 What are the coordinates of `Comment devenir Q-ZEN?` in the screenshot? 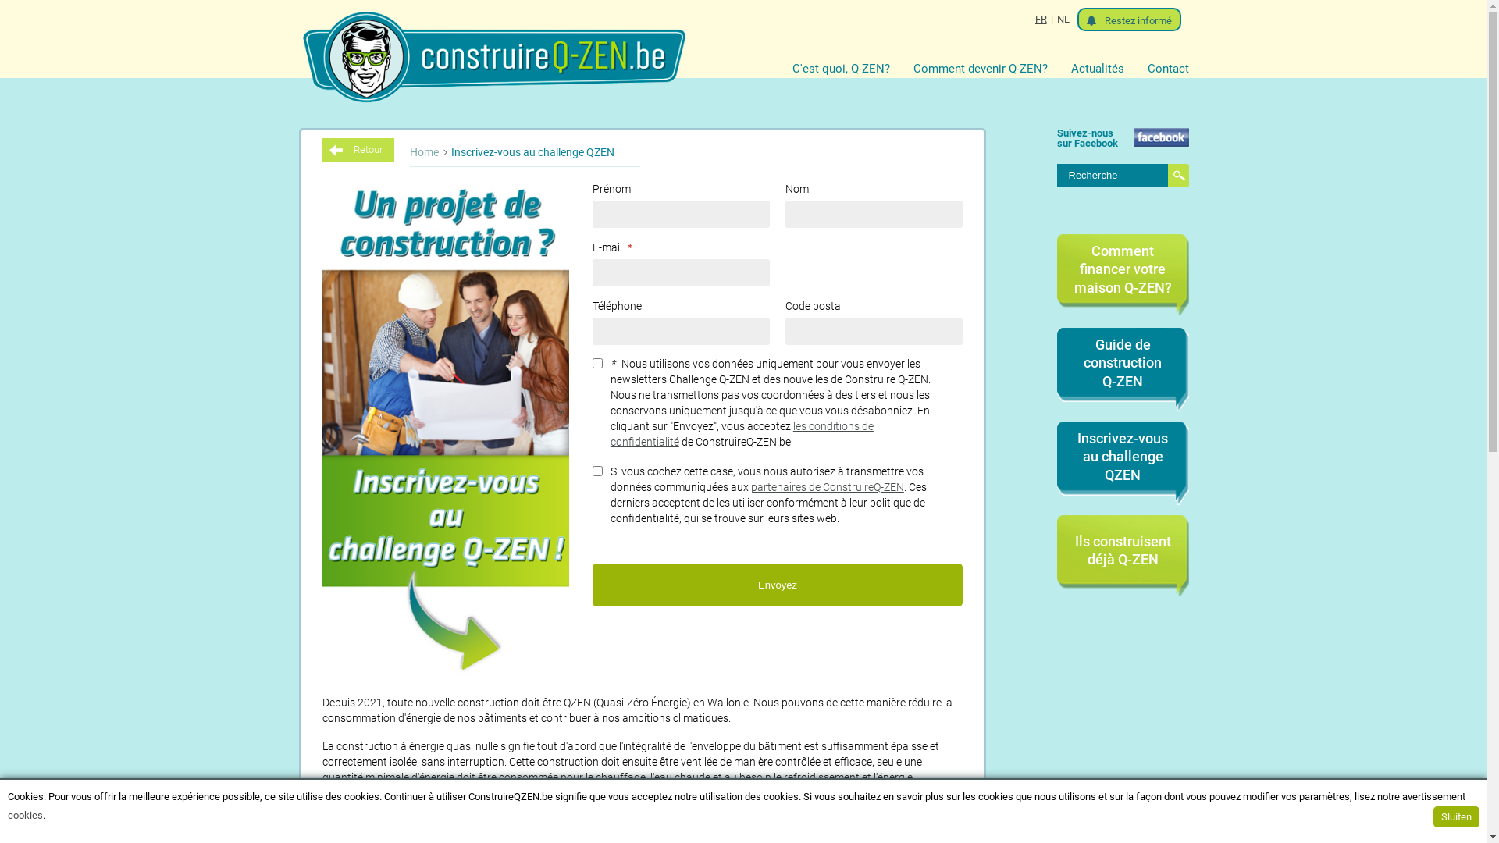 It's located at (992, 69).